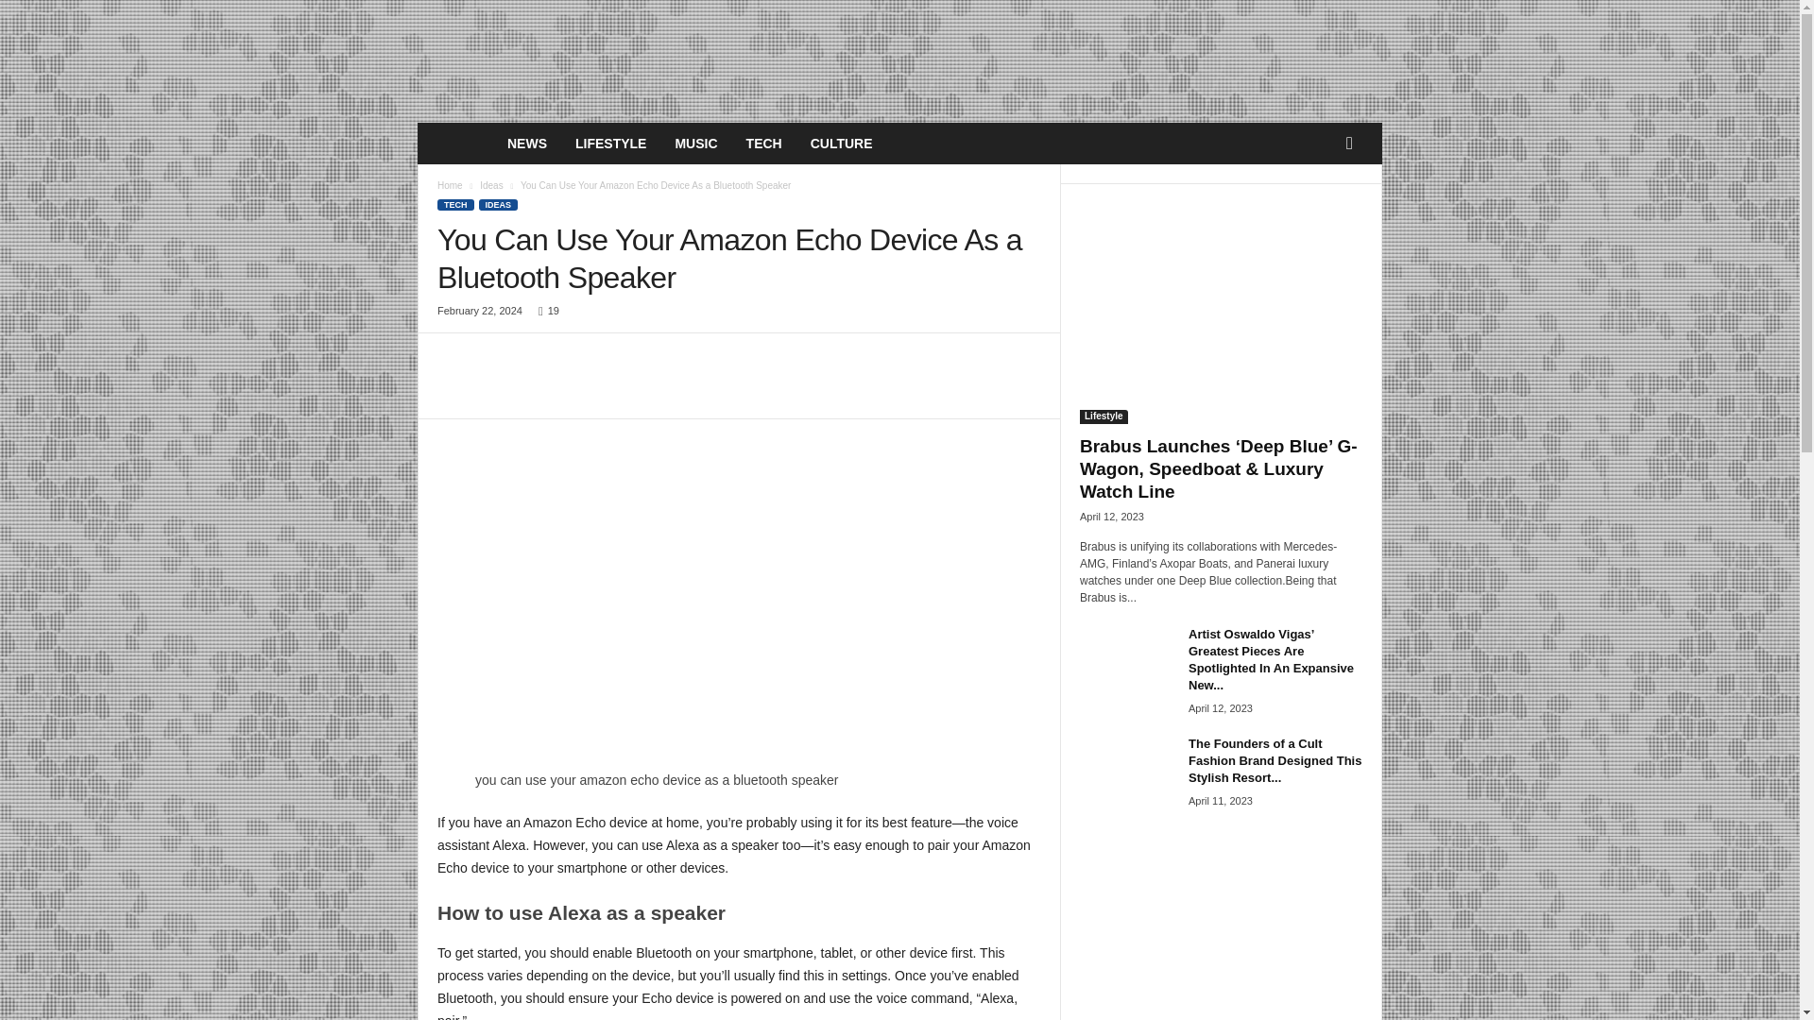  I want to click on Ideas, so click(491, 185).